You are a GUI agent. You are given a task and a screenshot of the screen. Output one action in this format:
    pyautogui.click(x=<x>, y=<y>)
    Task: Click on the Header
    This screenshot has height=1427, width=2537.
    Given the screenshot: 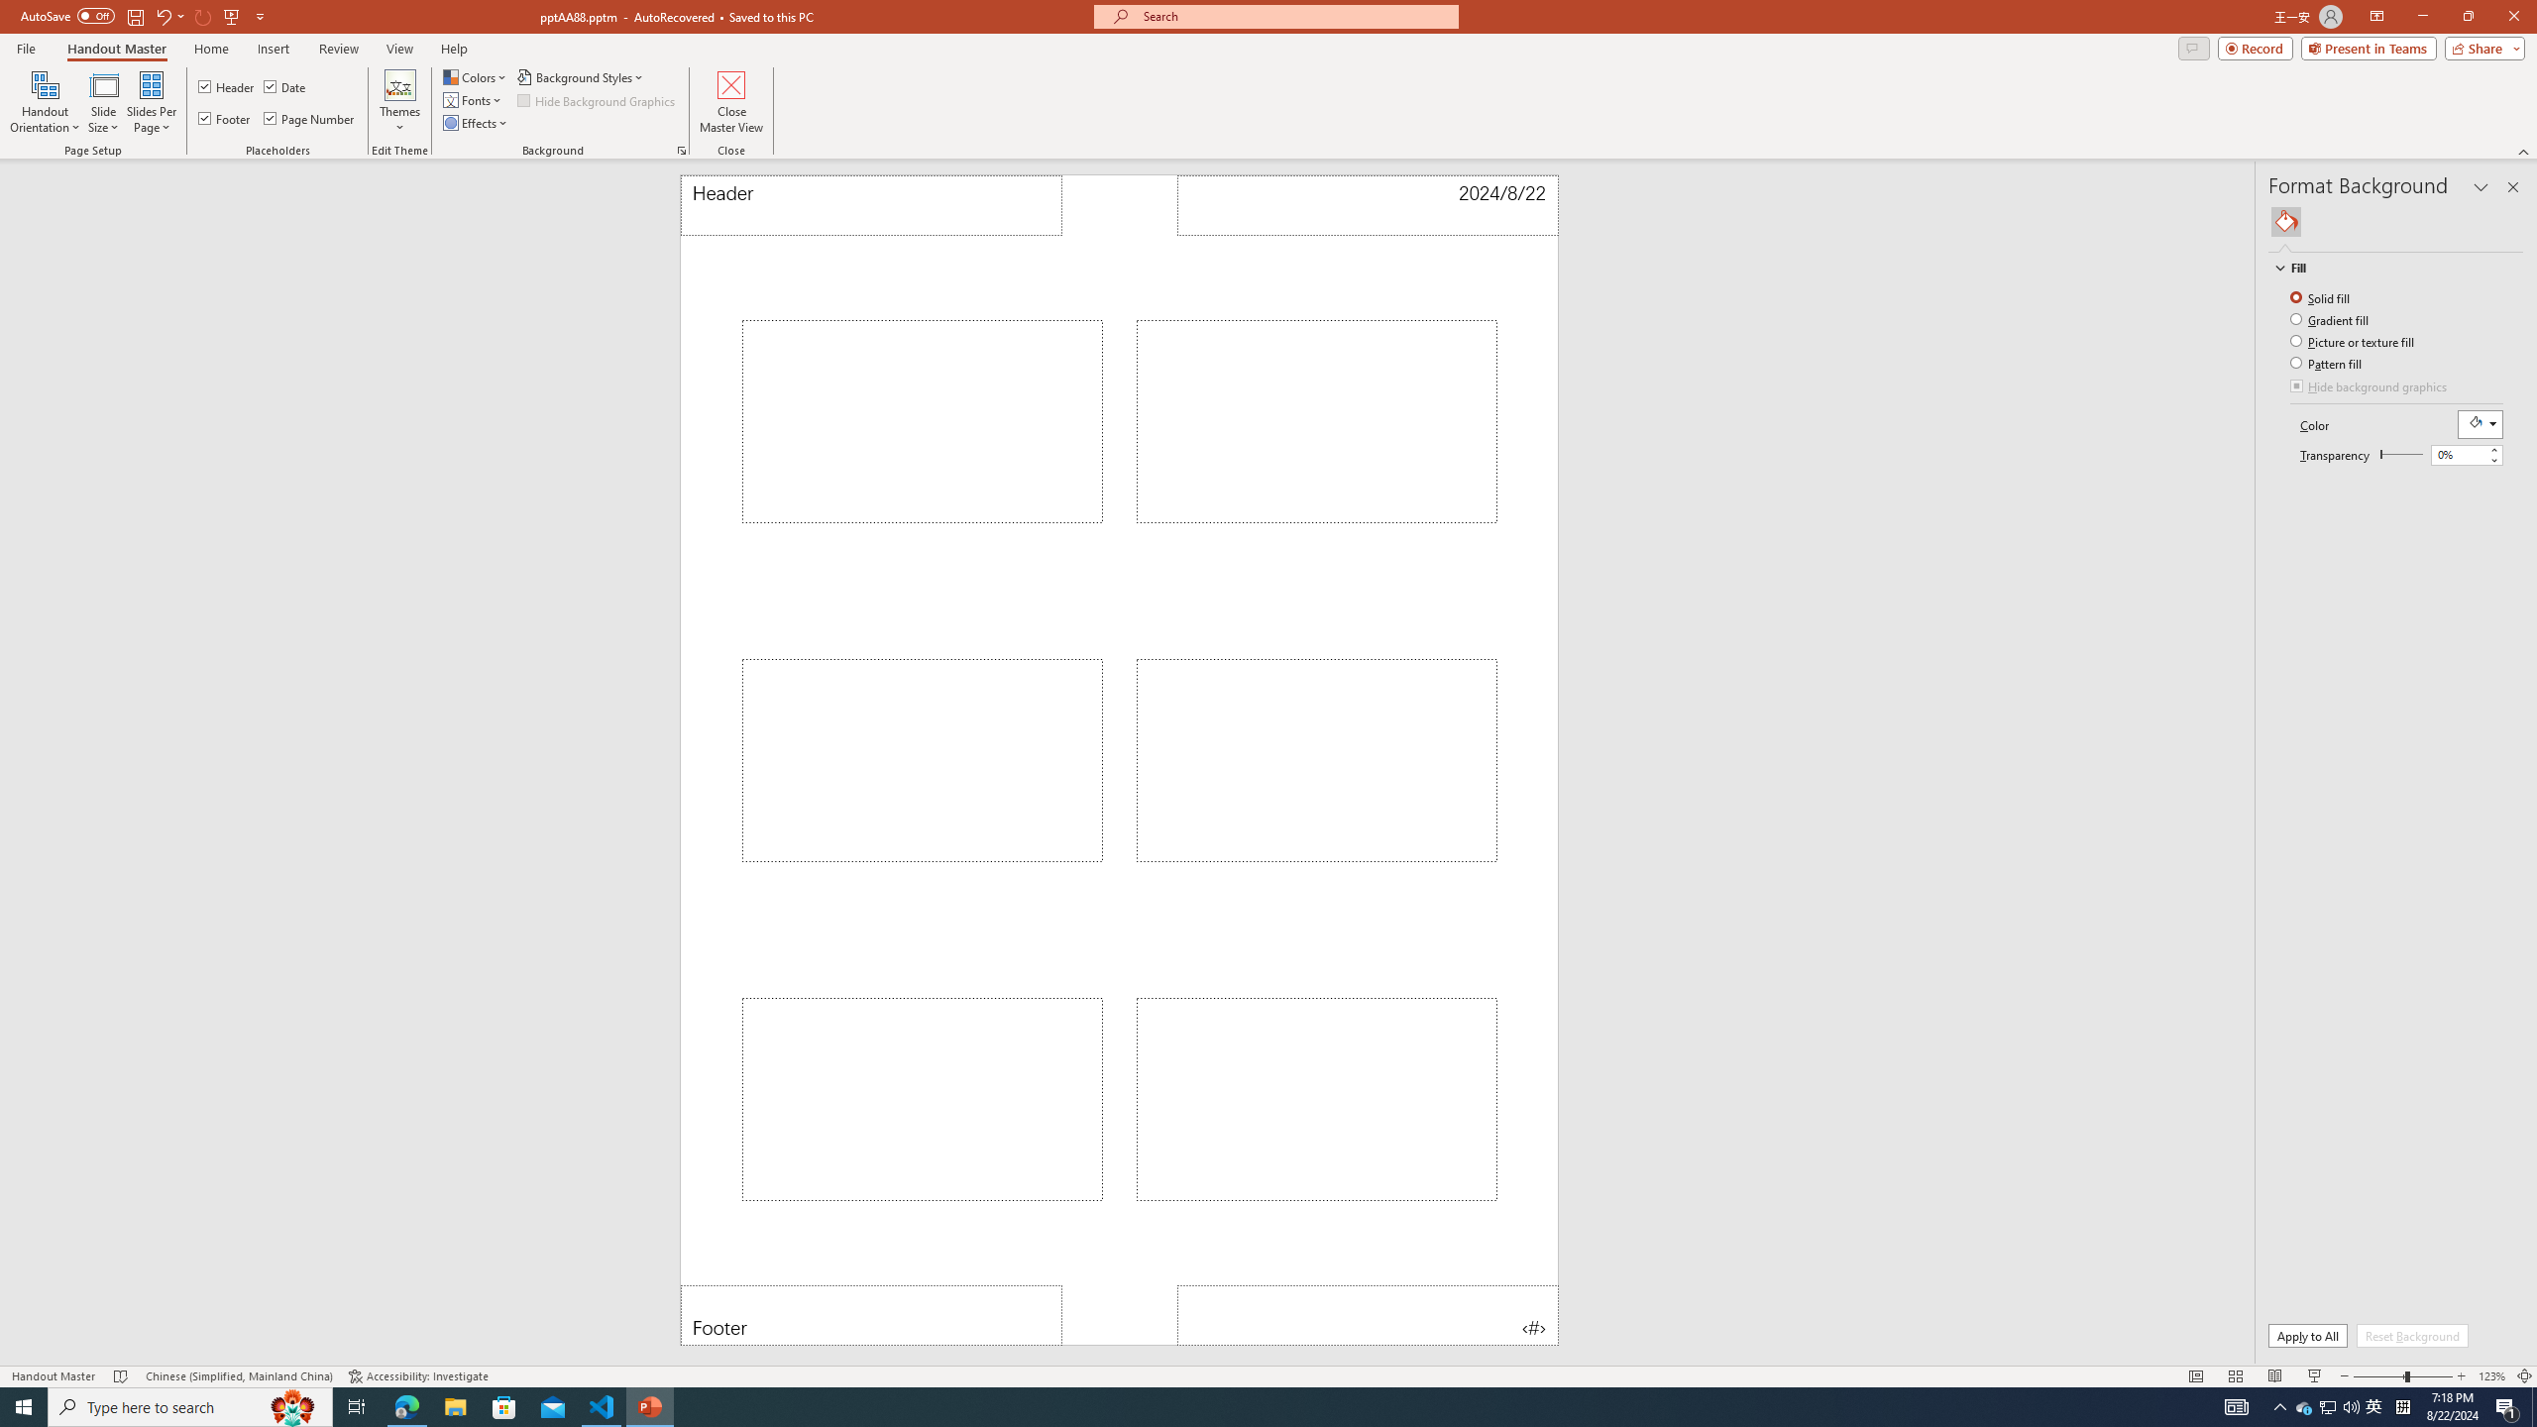 What is the action you would take?
    pyautogui.click(x=871, y=205)
    